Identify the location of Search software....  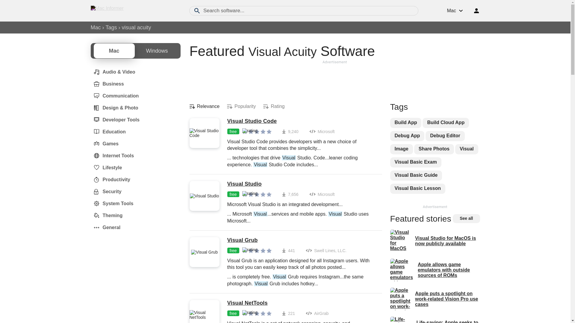
(304, 11).